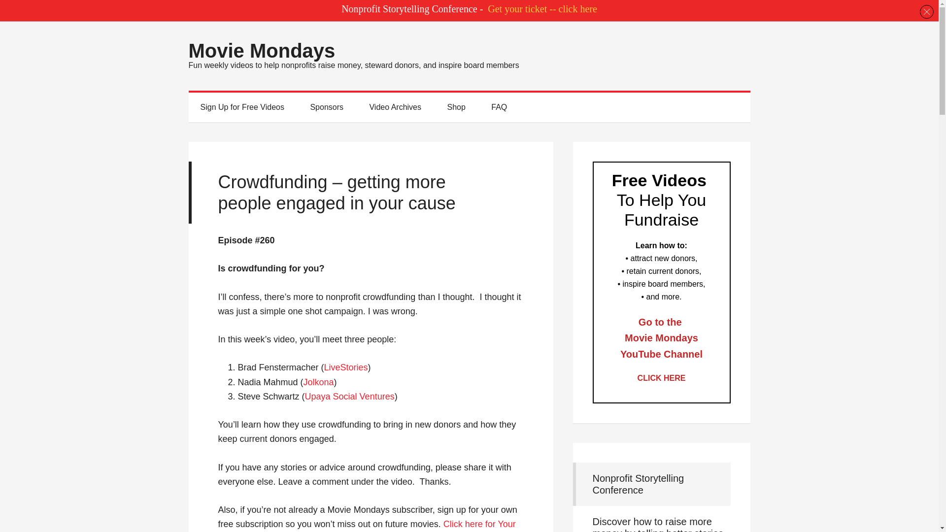 The height and width of the screenshot is (532, 946). I want to click on Video Archives, so click(395, 107).